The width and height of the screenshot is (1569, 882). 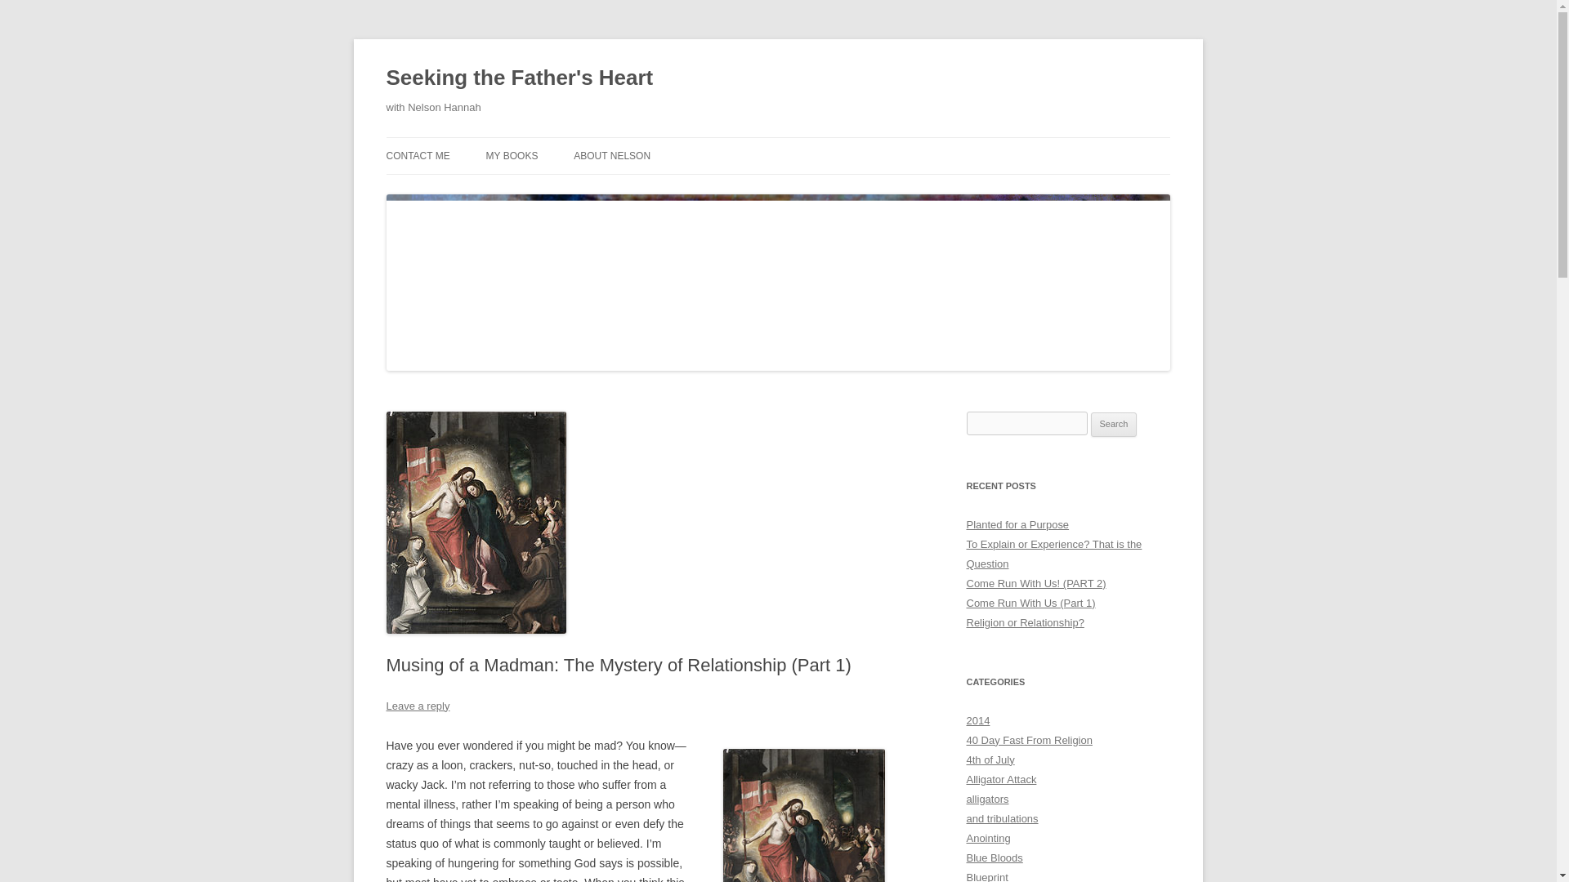 What do you see at coordinates (612, 155) in the screenshot?
I see `ABOUT NELSON` at bounding box center [612, 155].